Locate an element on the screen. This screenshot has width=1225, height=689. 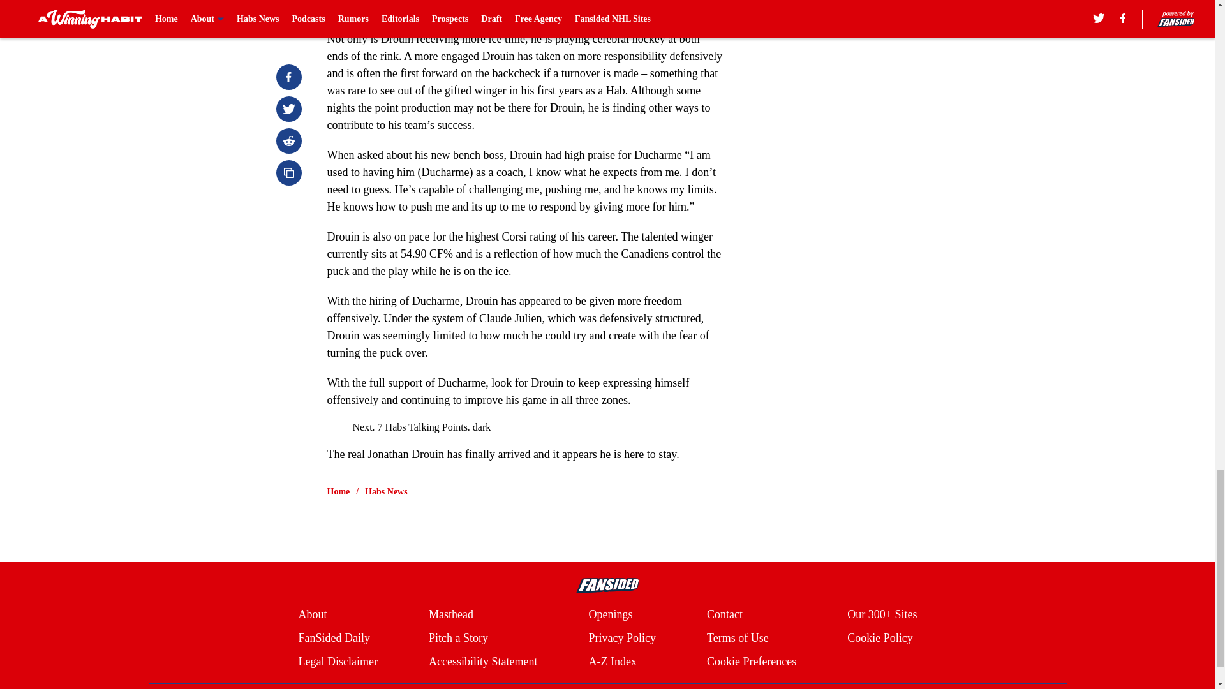
Privacy Policy is located at coordinates (621, 638).